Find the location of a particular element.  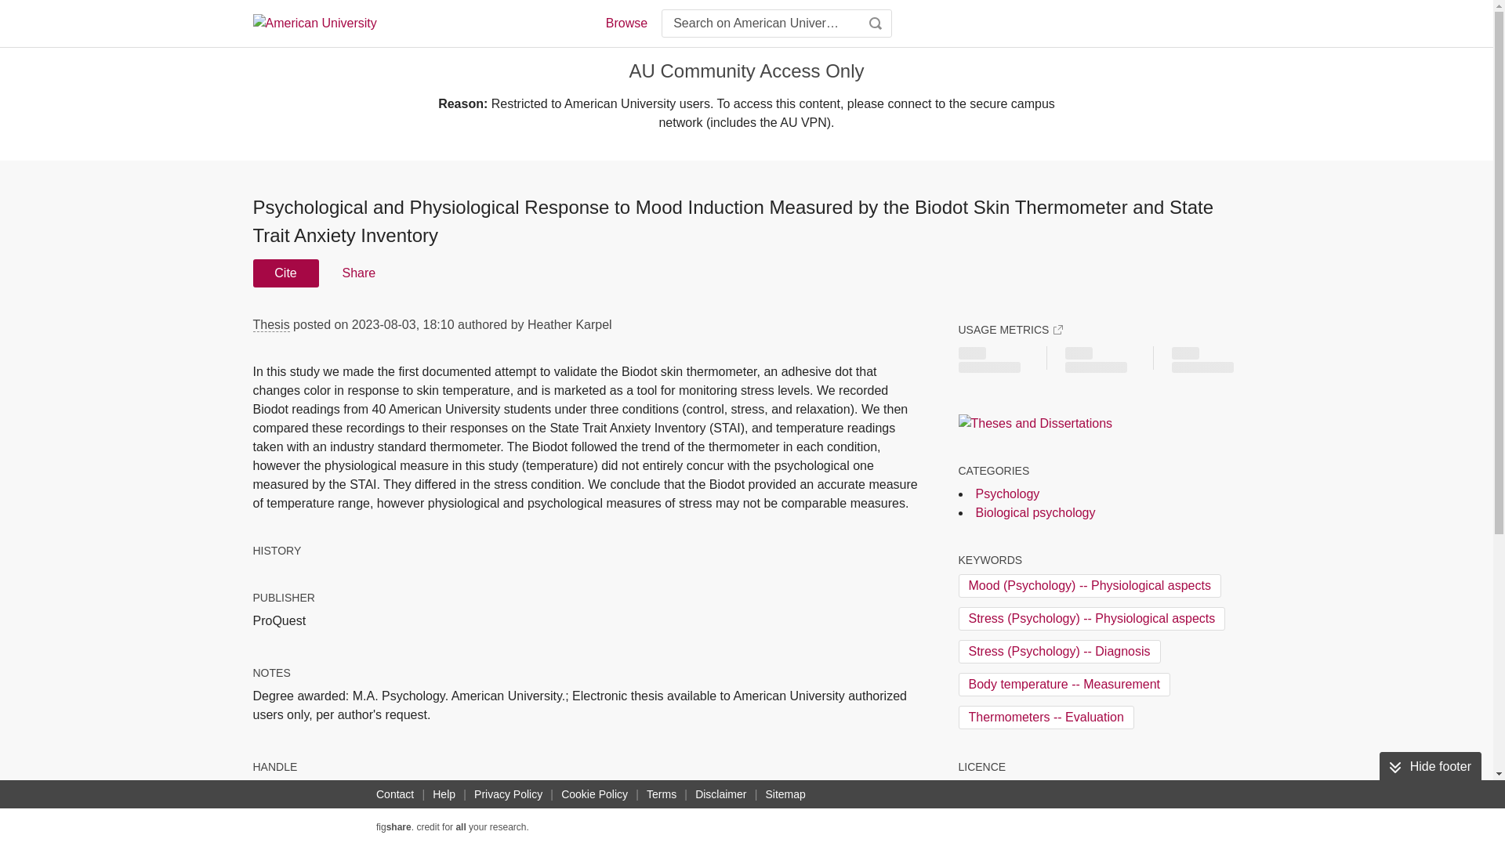

Share is located at coordinates (357, 273).